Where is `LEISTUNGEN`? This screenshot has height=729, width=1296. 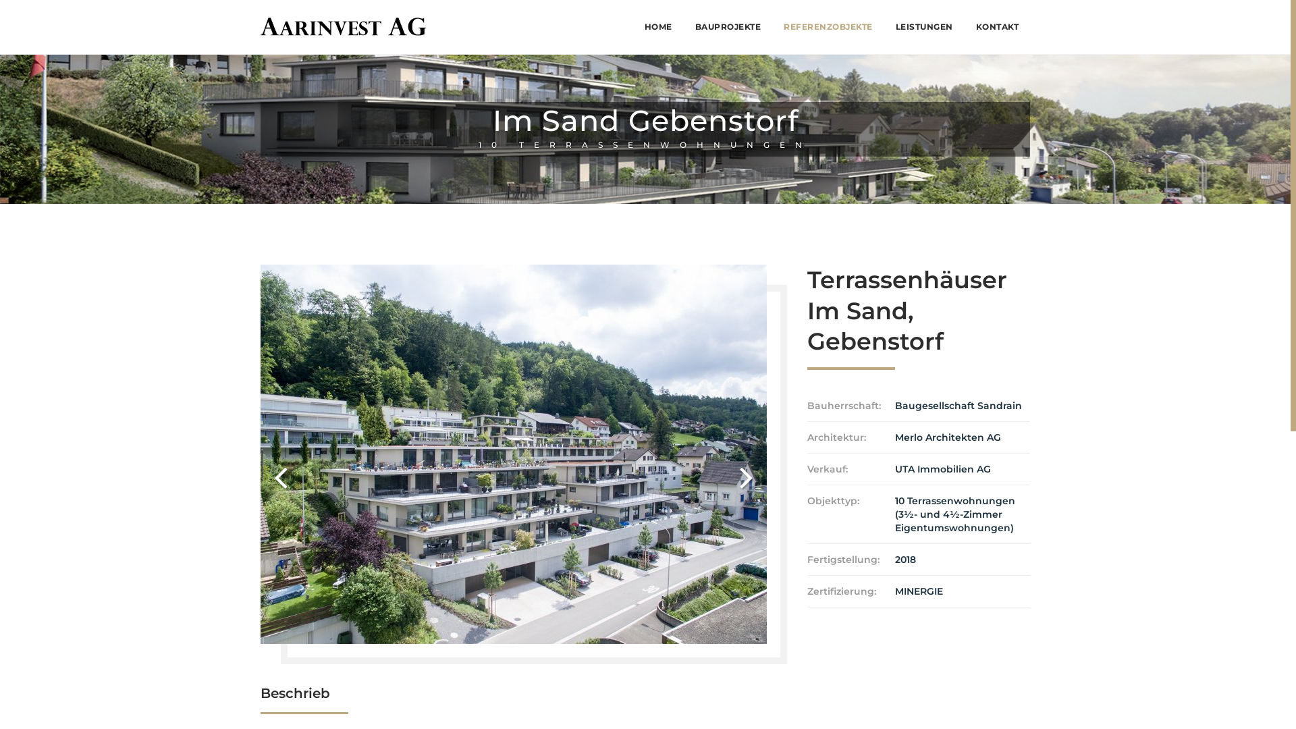
LEISTUNGEN is located at coordinates (925, 27).